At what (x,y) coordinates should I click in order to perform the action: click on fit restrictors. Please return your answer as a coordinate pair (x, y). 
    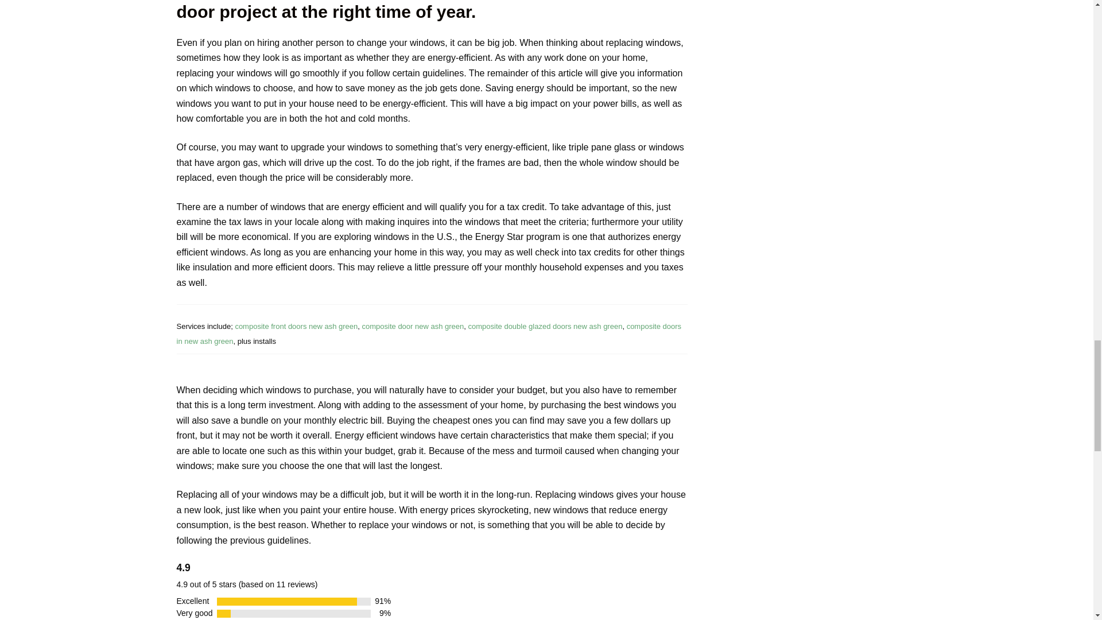
    Looking at the image, I should click on (296, 326).